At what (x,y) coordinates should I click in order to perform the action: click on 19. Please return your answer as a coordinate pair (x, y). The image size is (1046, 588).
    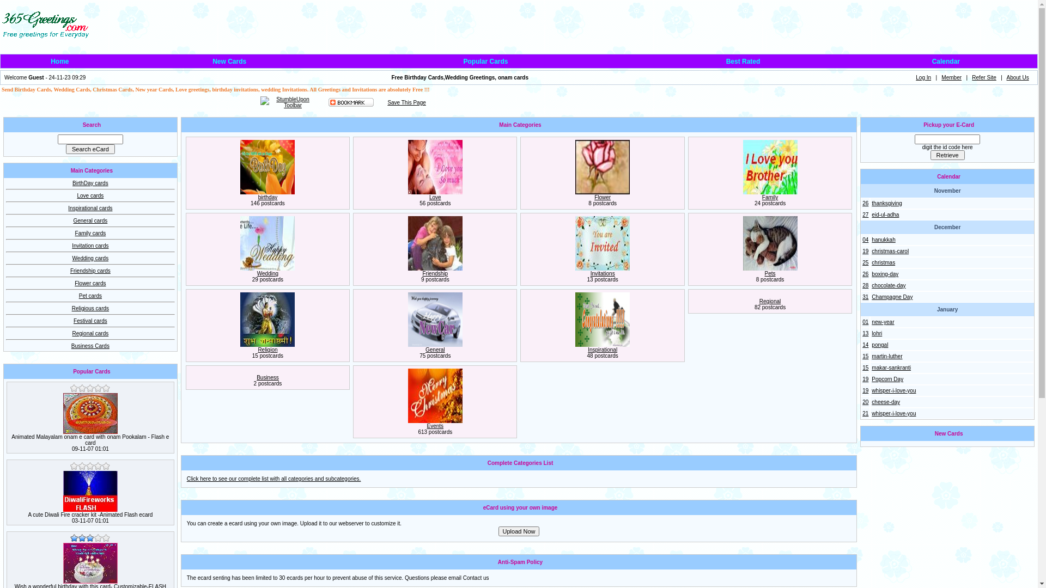
    Looking at the image, I should click on (865, 391).